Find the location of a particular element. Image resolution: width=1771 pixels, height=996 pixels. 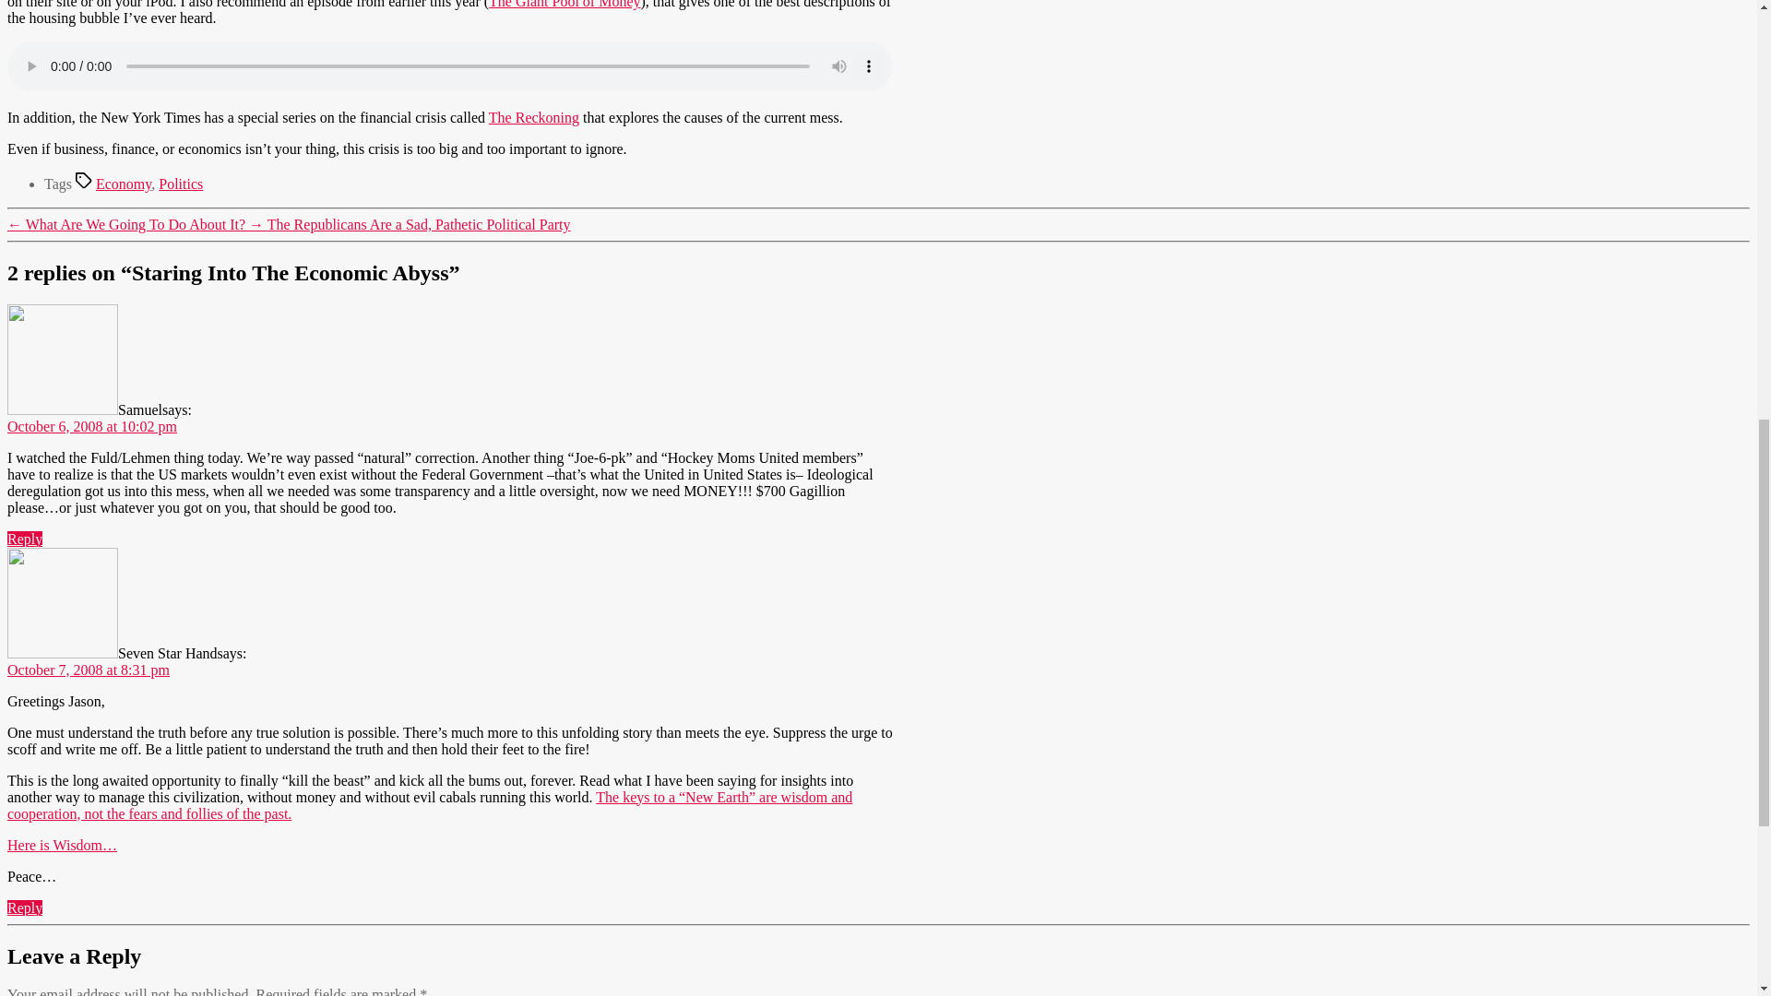

October 7, 2008 at 8:31 pm is located at coordinates (89, 670).